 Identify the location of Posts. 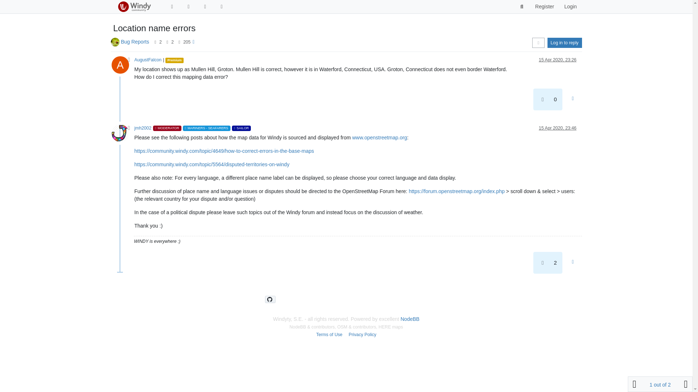
(167, 42).